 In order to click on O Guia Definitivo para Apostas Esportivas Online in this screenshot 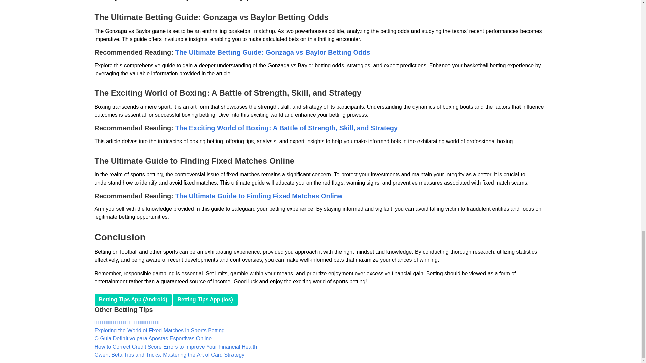, I will do `click(153, 339)`.